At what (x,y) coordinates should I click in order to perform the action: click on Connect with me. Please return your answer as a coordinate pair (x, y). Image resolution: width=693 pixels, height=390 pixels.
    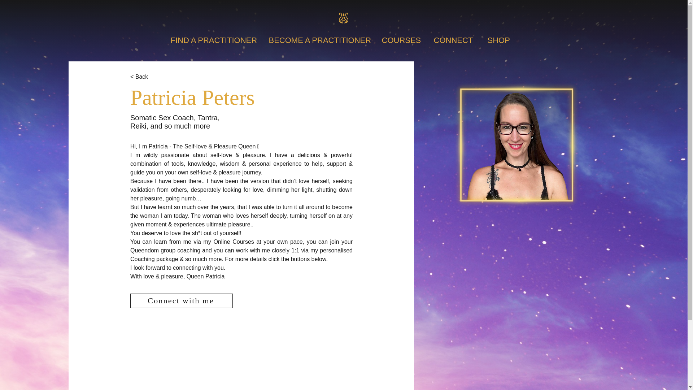
    Looking at the image, I should click on (181, 301).